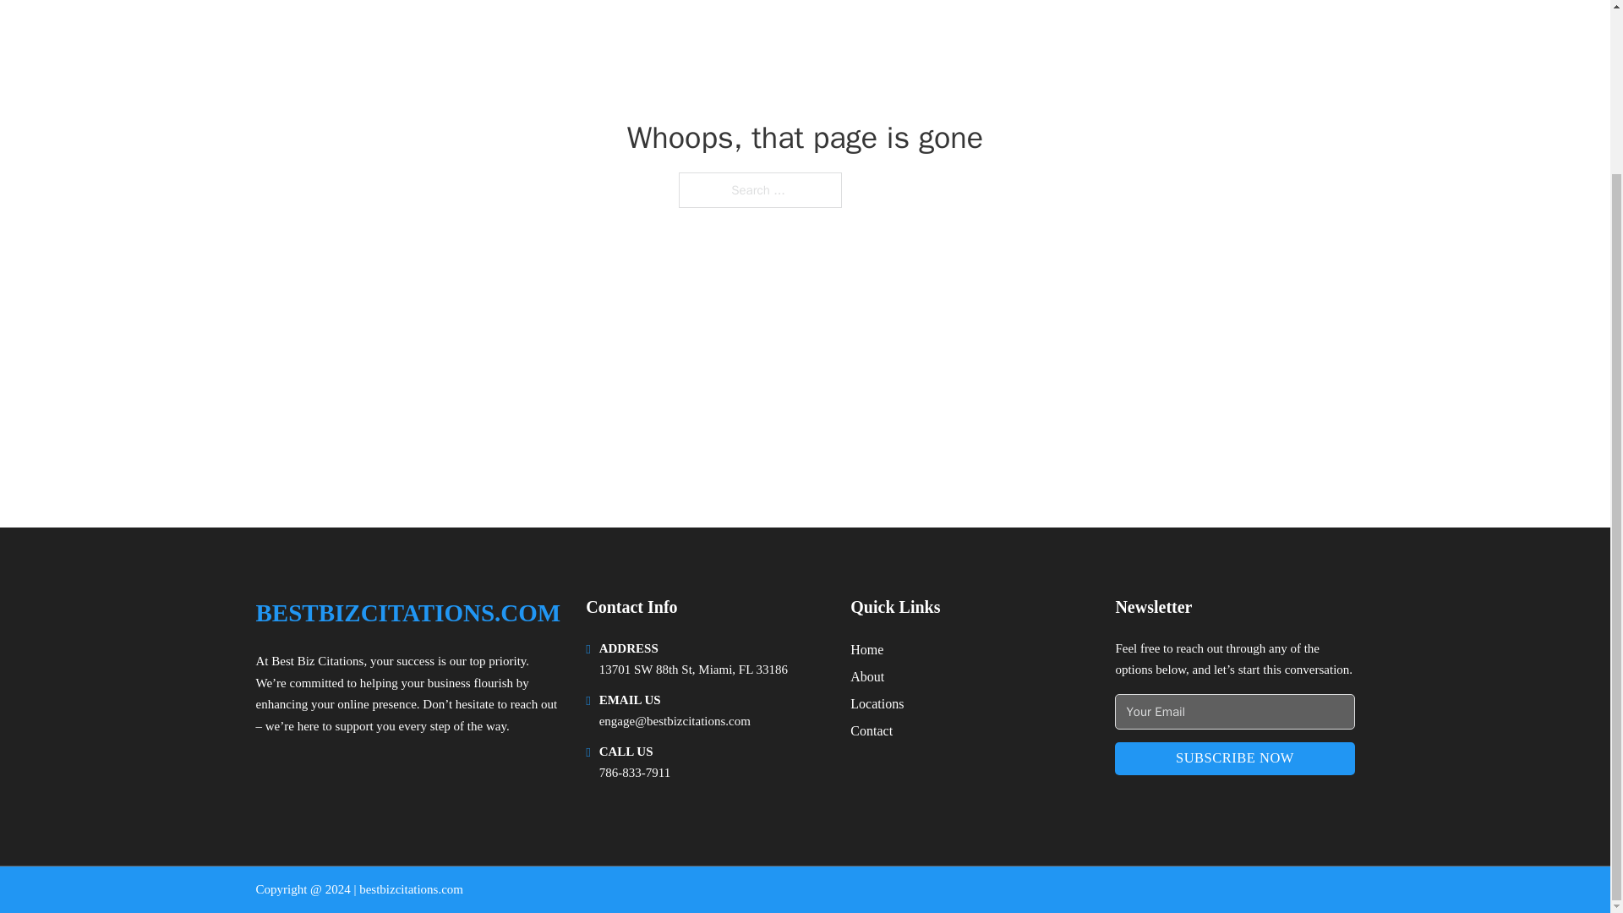 This screenshot has height=913, width=1623. I want to click on About, so click(867, 676).